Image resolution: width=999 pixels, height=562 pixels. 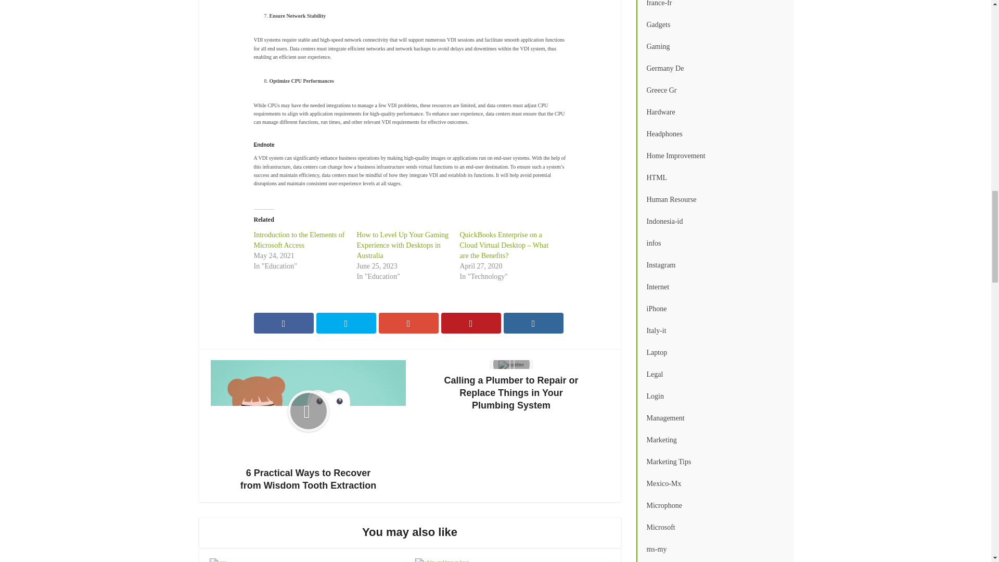 What do you see at coordinates (299, 240) in the screenshot?
I see `Introduction to the Elements of Microsoft Access` at bounding box center [299, 240].